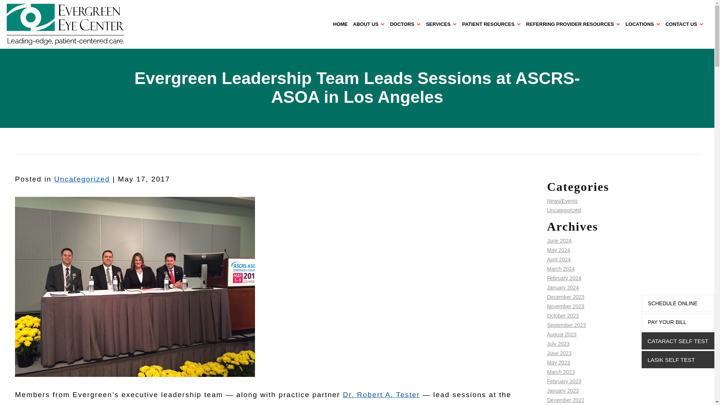 The image size is (720, 405). Describe the element at coordinates (444, 24) in the screenshot. I see `SERVICES` at that location.